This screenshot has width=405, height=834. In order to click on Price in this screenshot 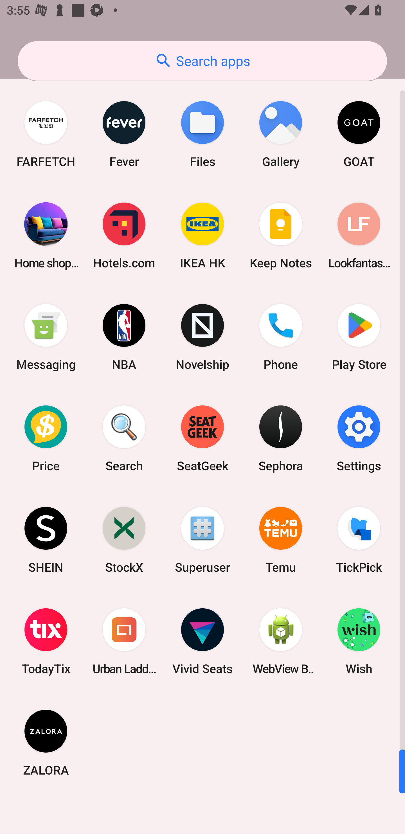, I will do `click(46, 438)`.